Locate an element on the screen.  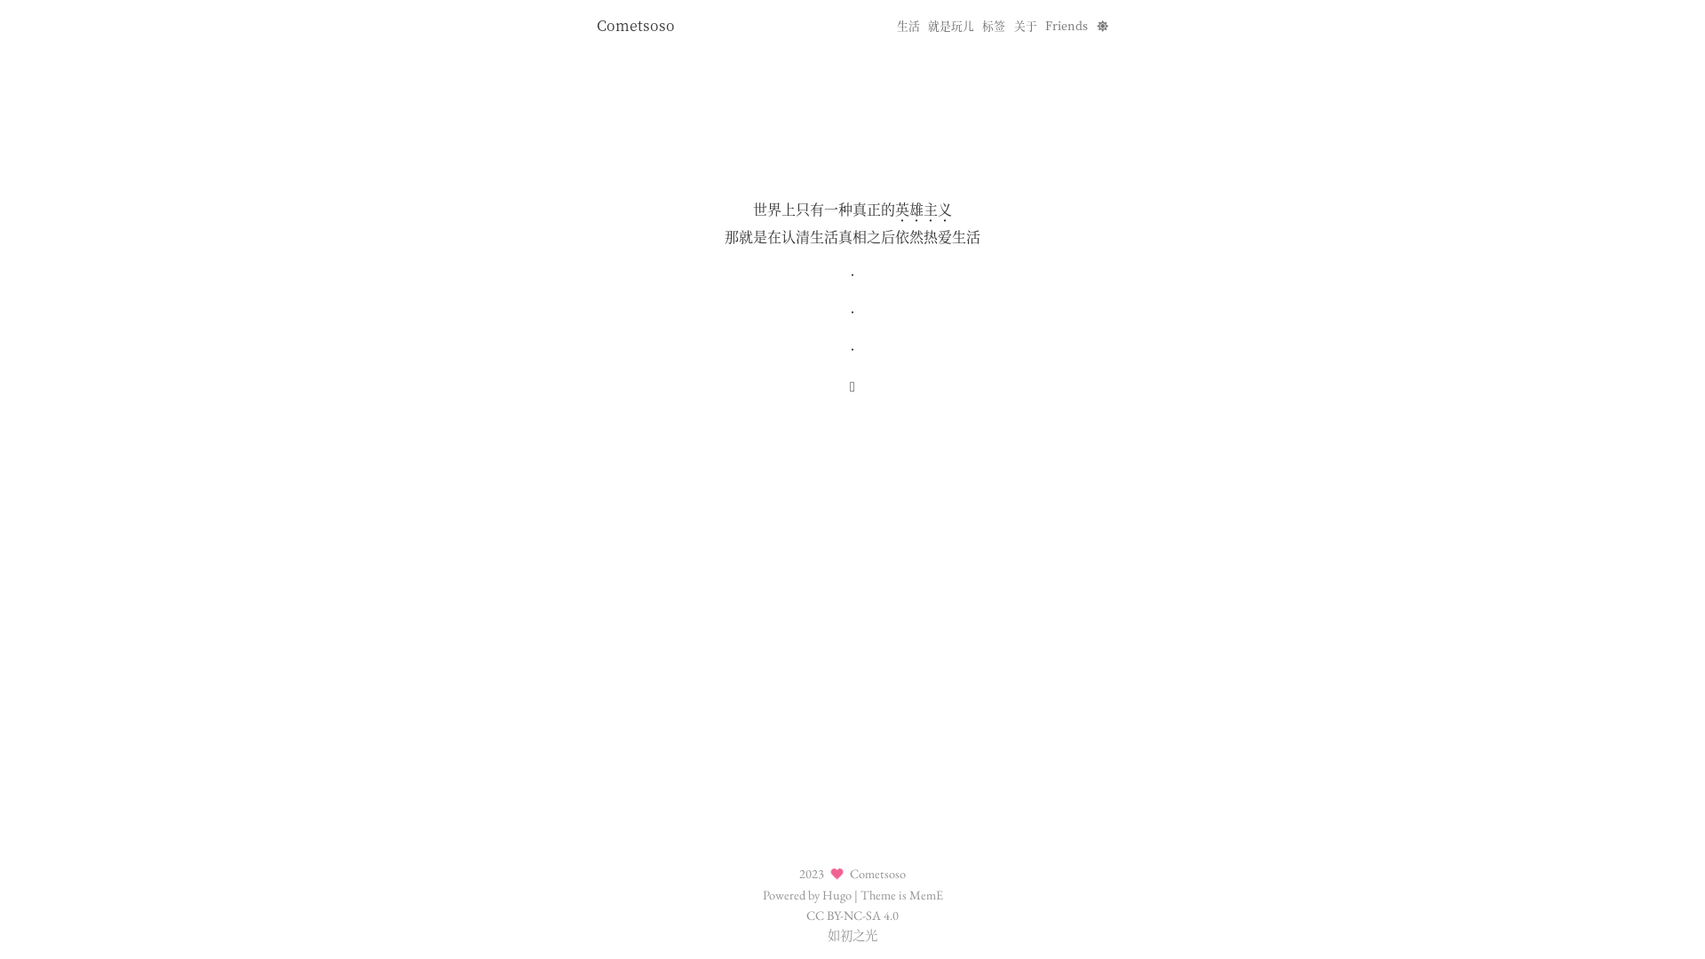
CC BY-NC-SA 4.0 is located at coordinates (852, 915).